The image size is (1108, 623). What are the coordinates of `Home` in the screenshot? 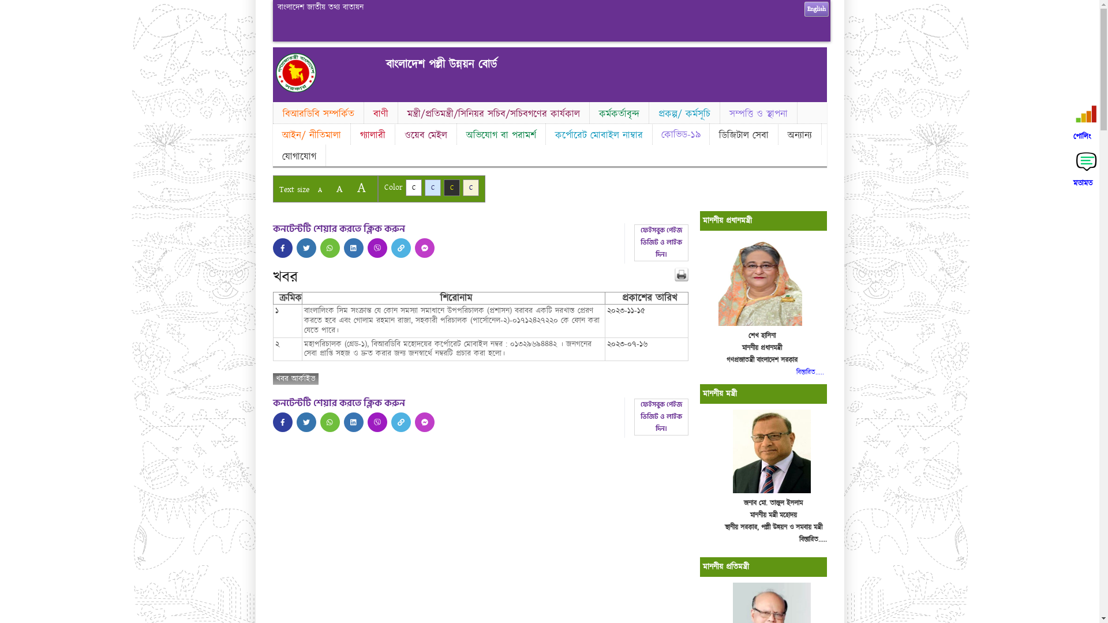 It's located at (296, 90).